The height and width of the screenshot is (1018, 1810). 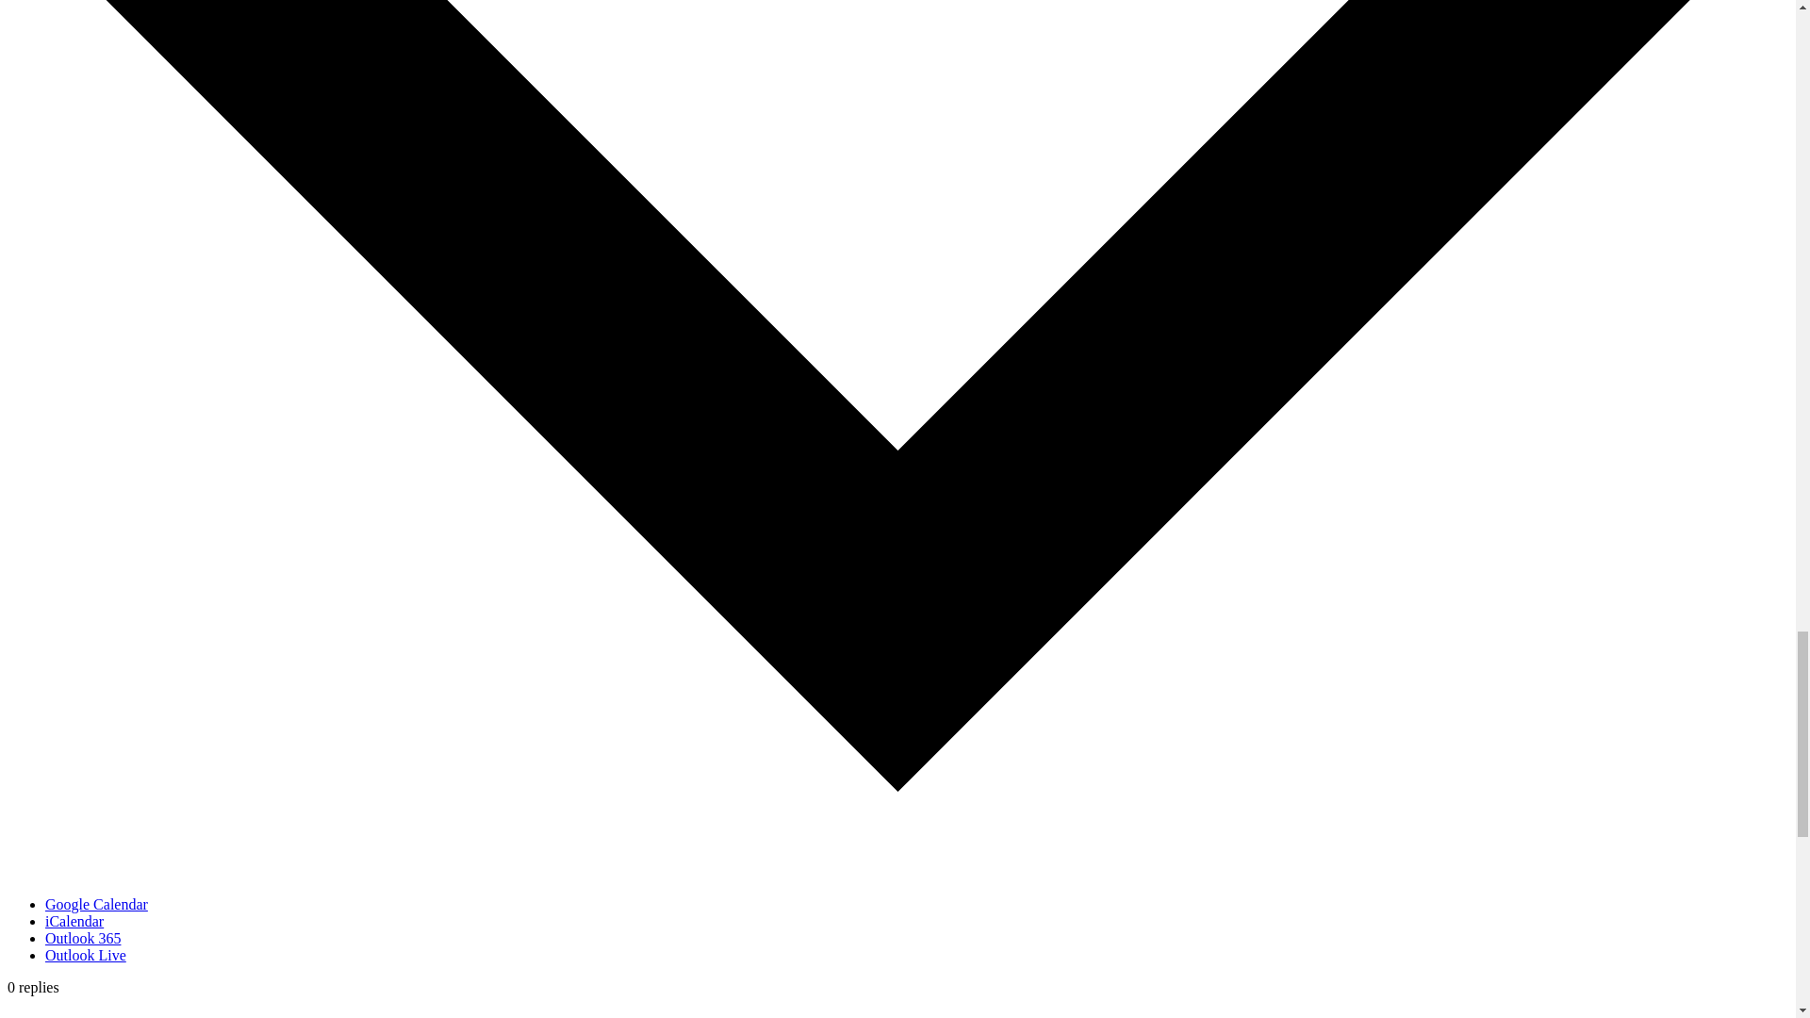 What do you see at coordinates (83, 939) in the screenshot?
I see `Outlook 365` at bounding box center [83, 939].